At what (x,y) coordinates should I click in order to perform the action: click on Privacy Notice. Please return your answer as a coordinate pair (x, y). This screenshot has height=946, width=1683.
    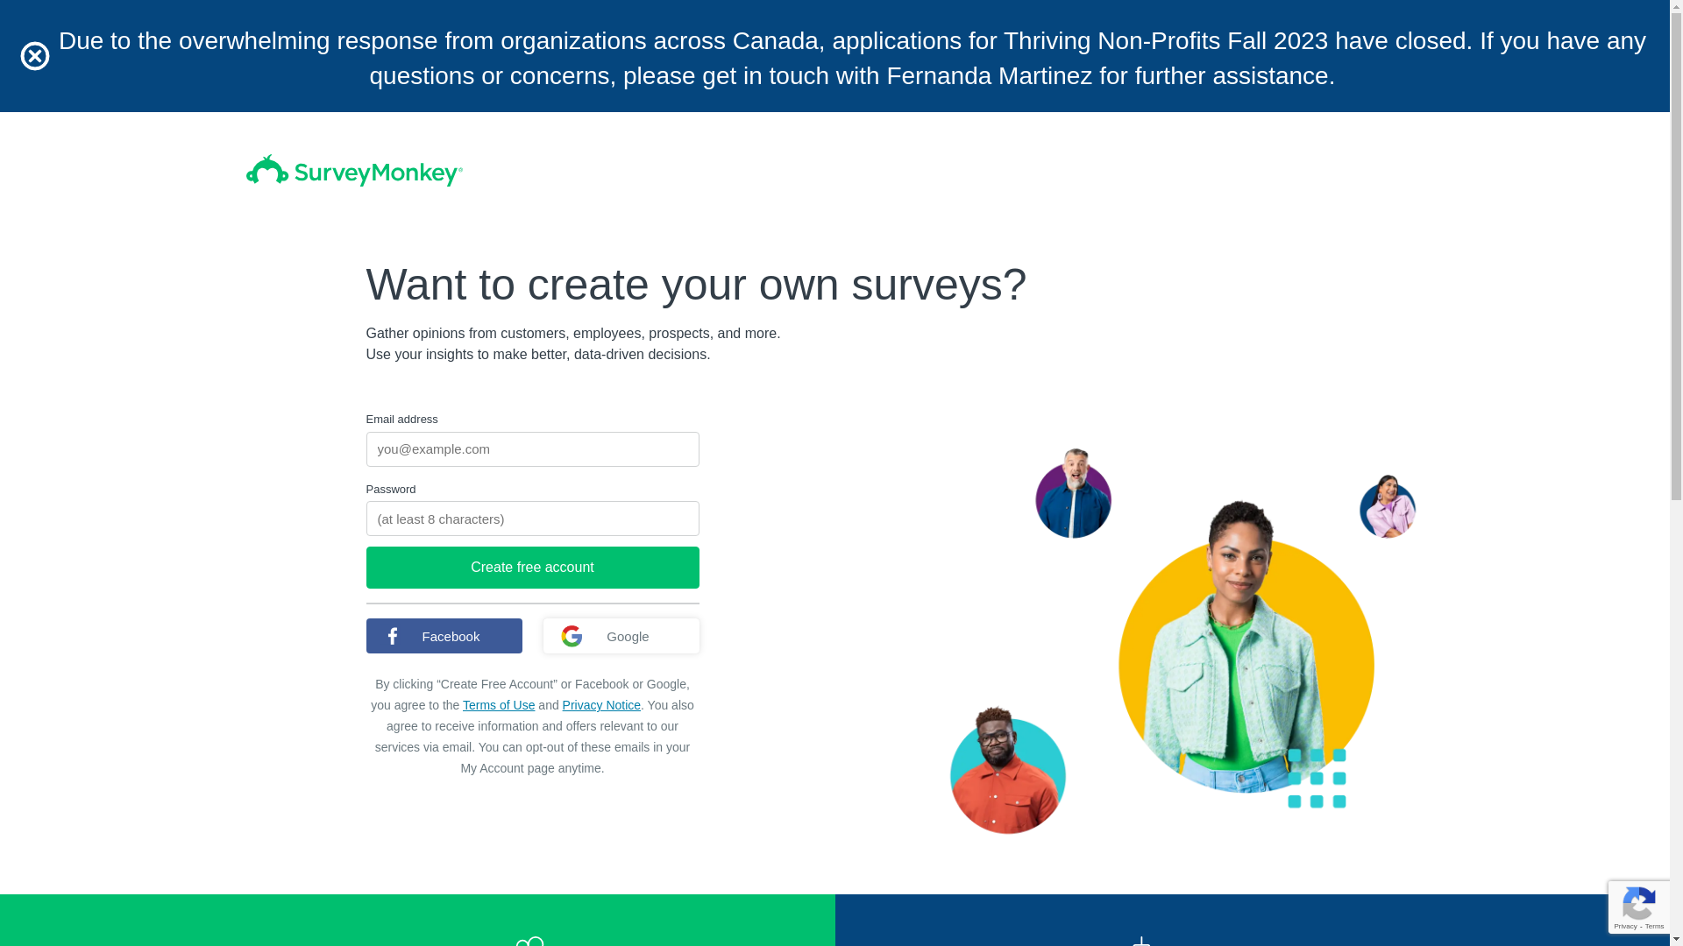
    Looking at the image, I should click on (601, 705).